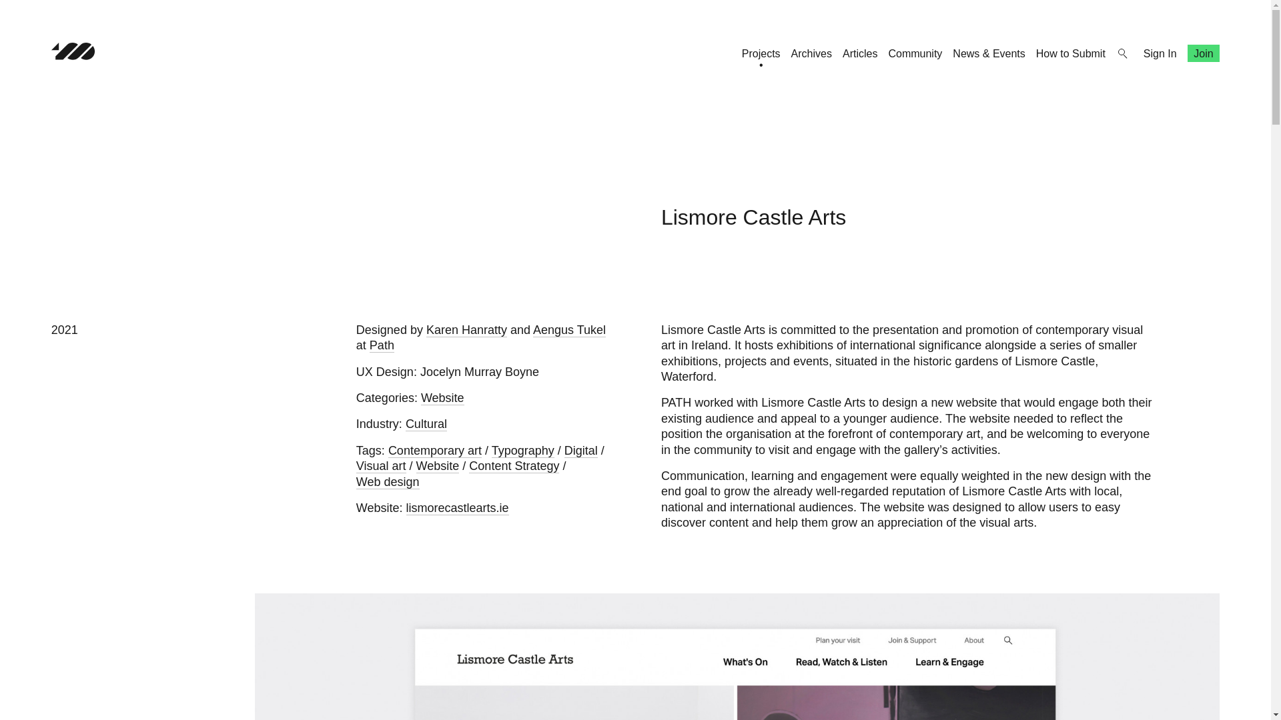 Image resolution: width=1281 pixels, height=720 pixels. I want to click on Articles, so click(860, 53).